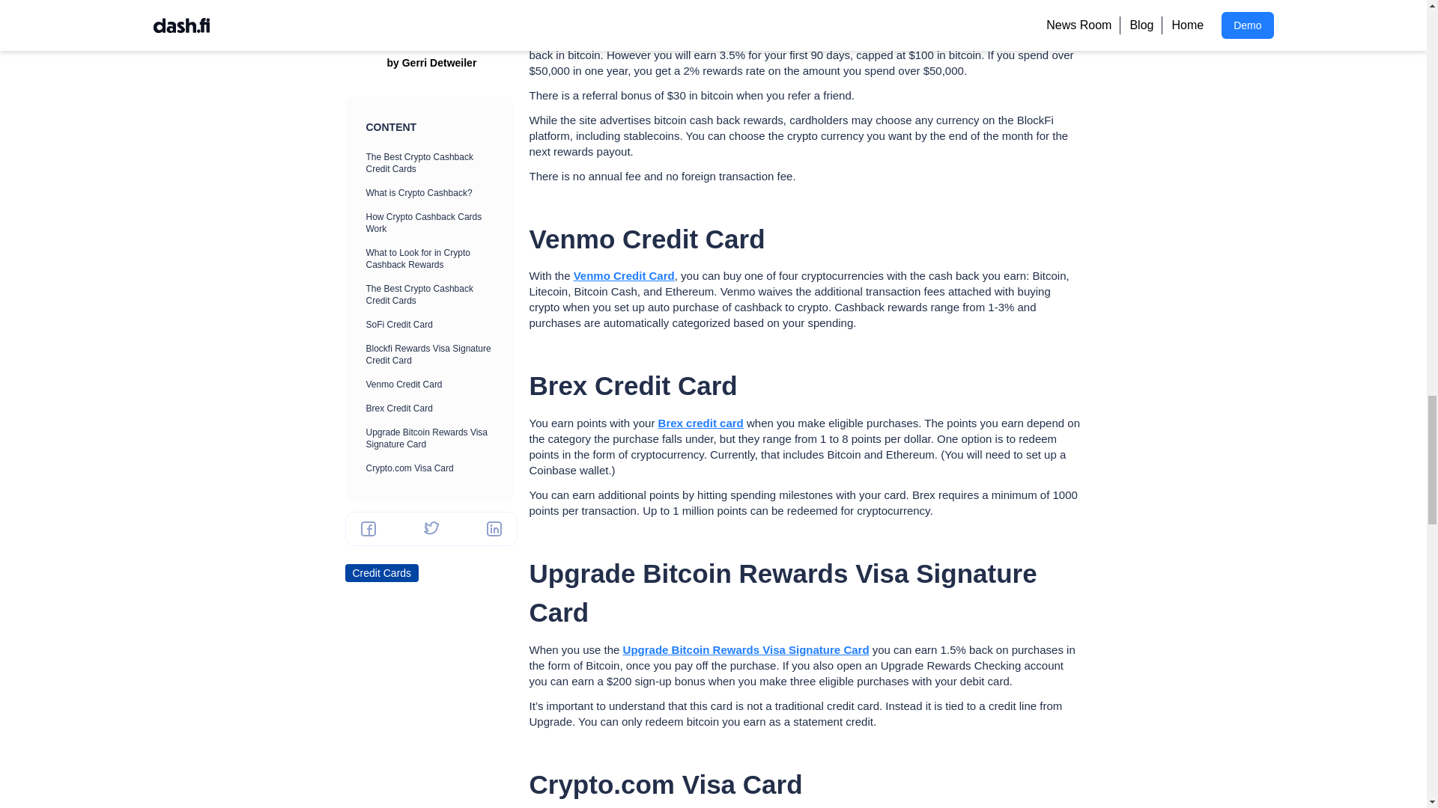 This screenshot has height=808, width=1438. What do you see at coordinates (624, 275) in the screenshot?
I see `Venmo Credit Card` at bounding box center [624, 275].